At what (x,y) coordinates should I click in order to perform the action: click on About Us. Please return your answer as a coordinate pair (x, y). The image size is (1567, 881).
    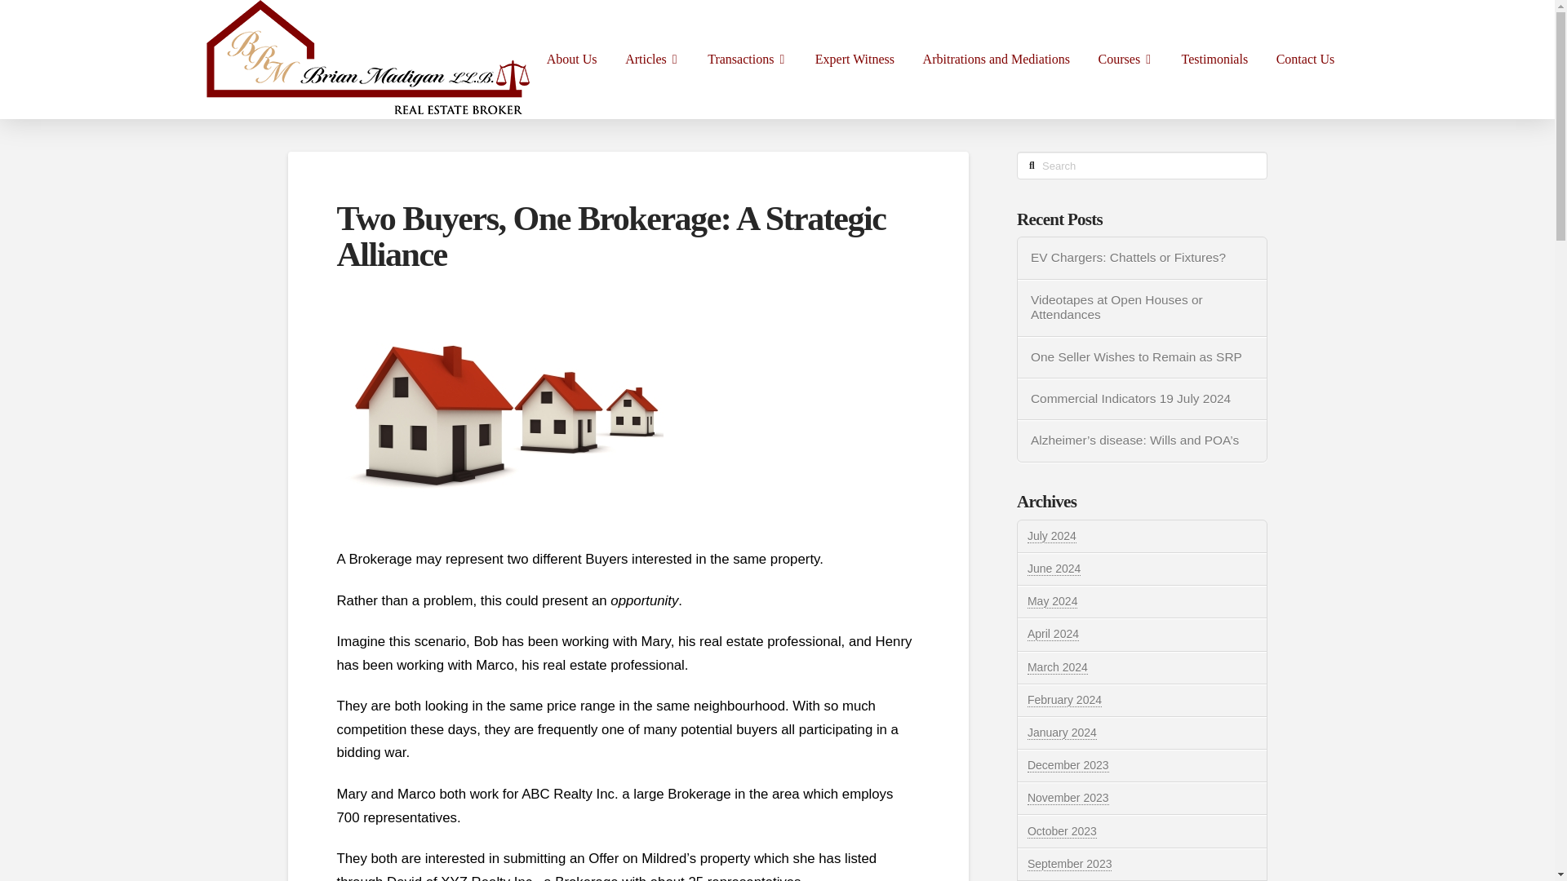
    Looking at the image, I should click on (571, 59).